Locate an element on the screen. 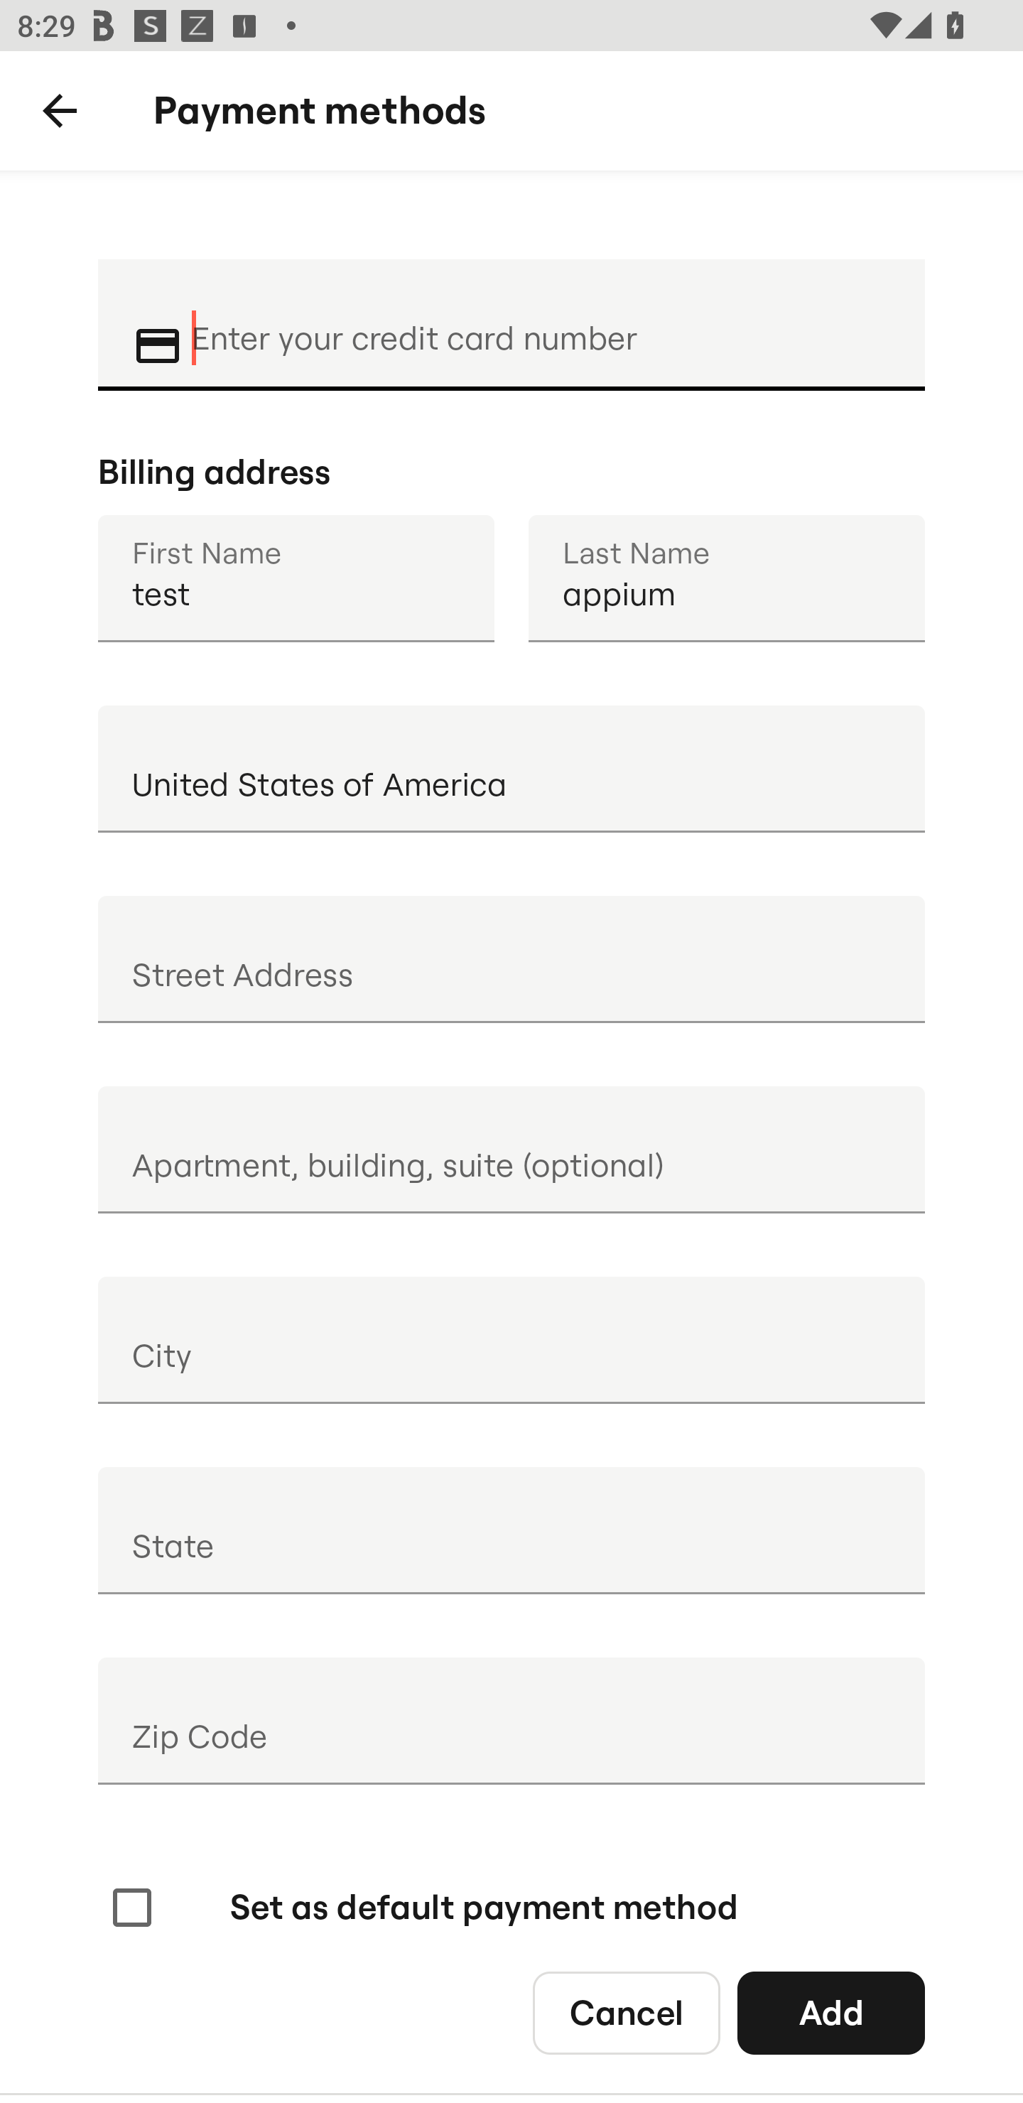 Image resolution: width=1023 pixels, height=2103 pixels. United States of America is located at coordinates (511, 769).